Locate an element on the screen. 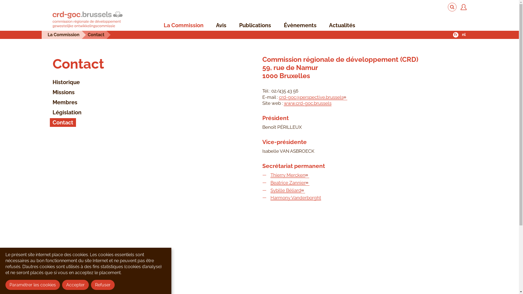 The image size is (523, 294). Harmony Vanderborght is located at coordinates (296, 198).